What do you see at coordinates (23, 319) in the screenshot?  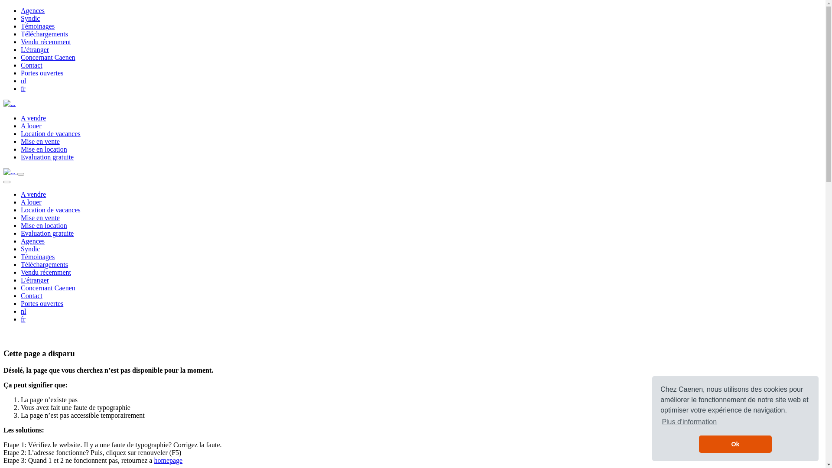 I see `fr` at bounding box center [23, 319].